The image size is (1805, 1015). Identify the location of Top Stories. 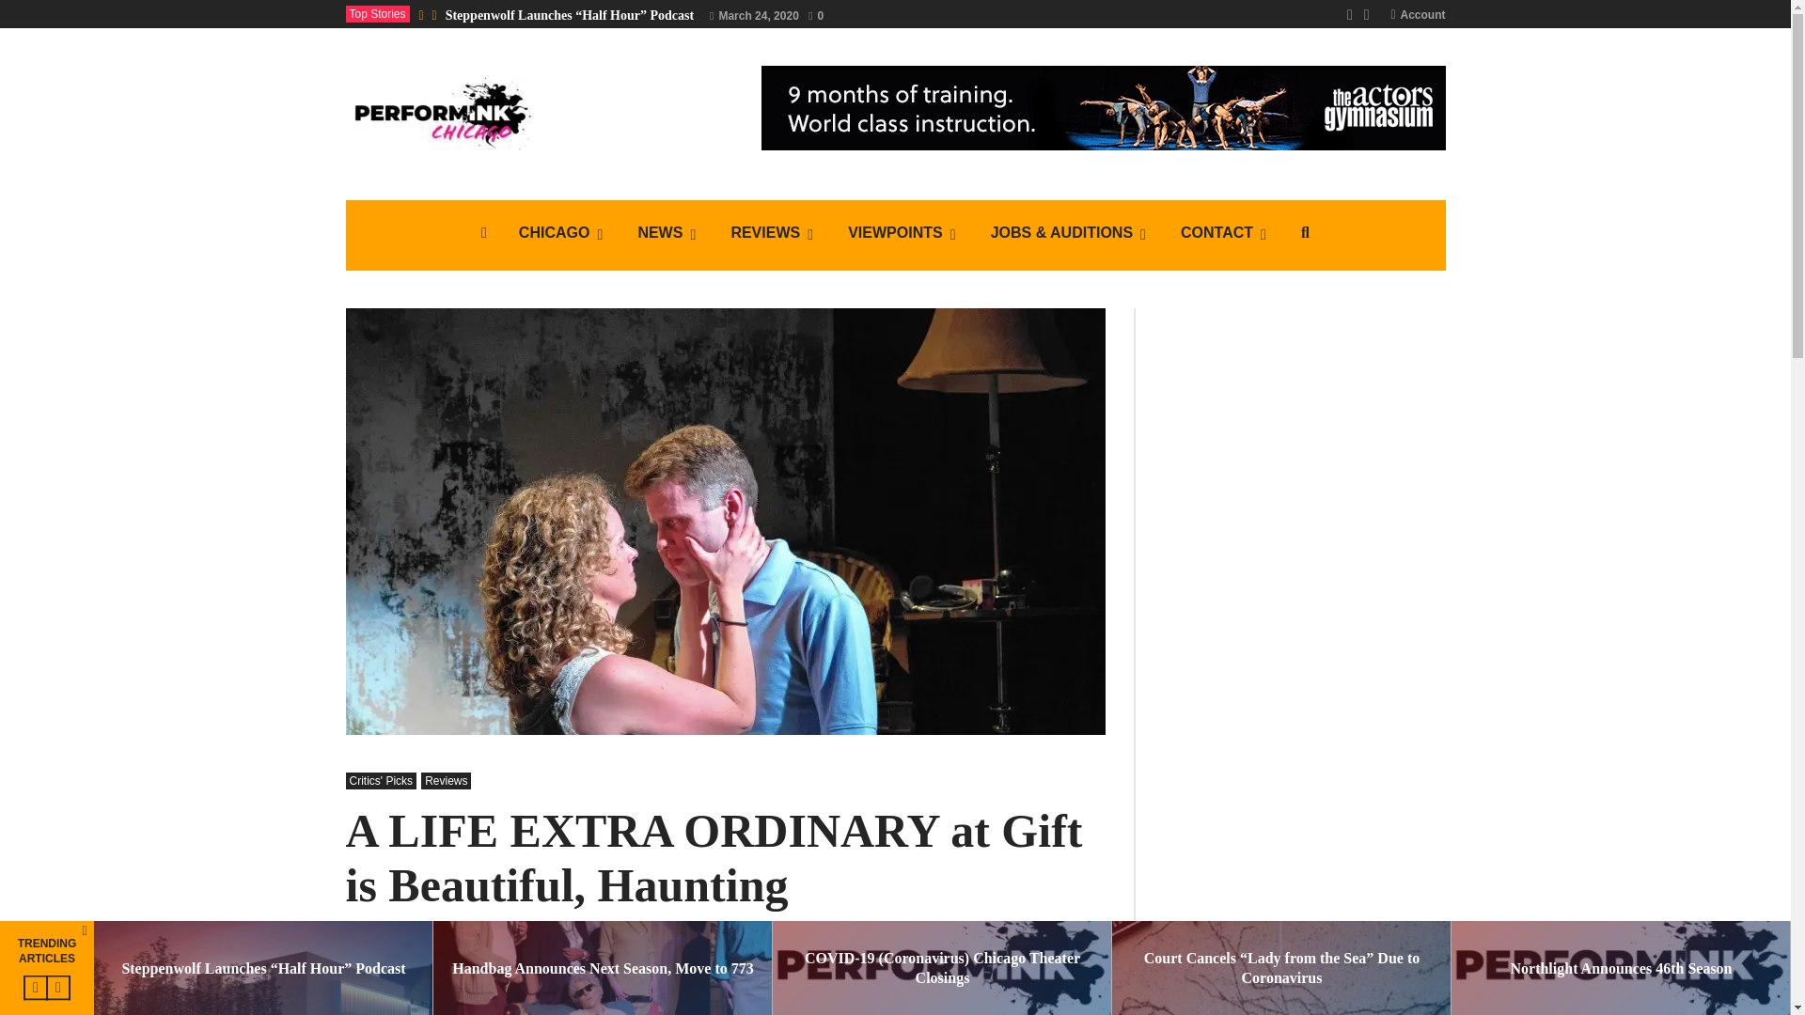
(378, 13).